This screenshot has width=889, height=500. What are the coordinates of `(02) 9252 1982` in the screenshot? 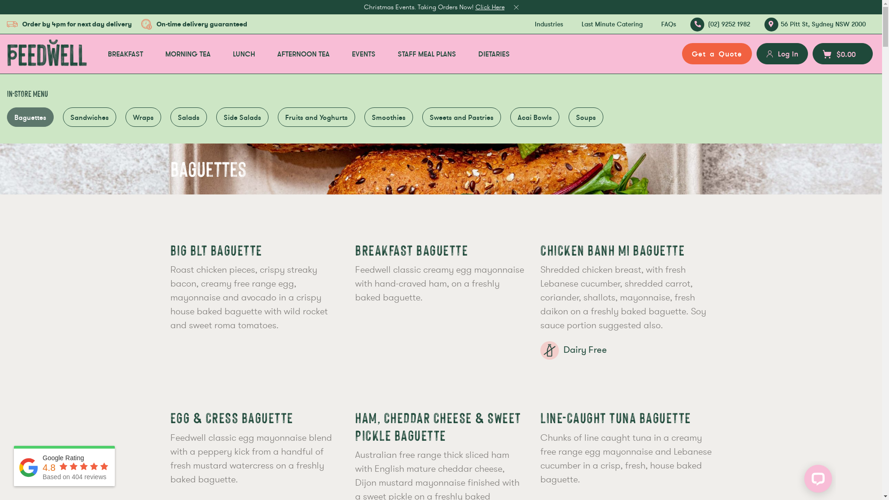 It's located at (722, 24).